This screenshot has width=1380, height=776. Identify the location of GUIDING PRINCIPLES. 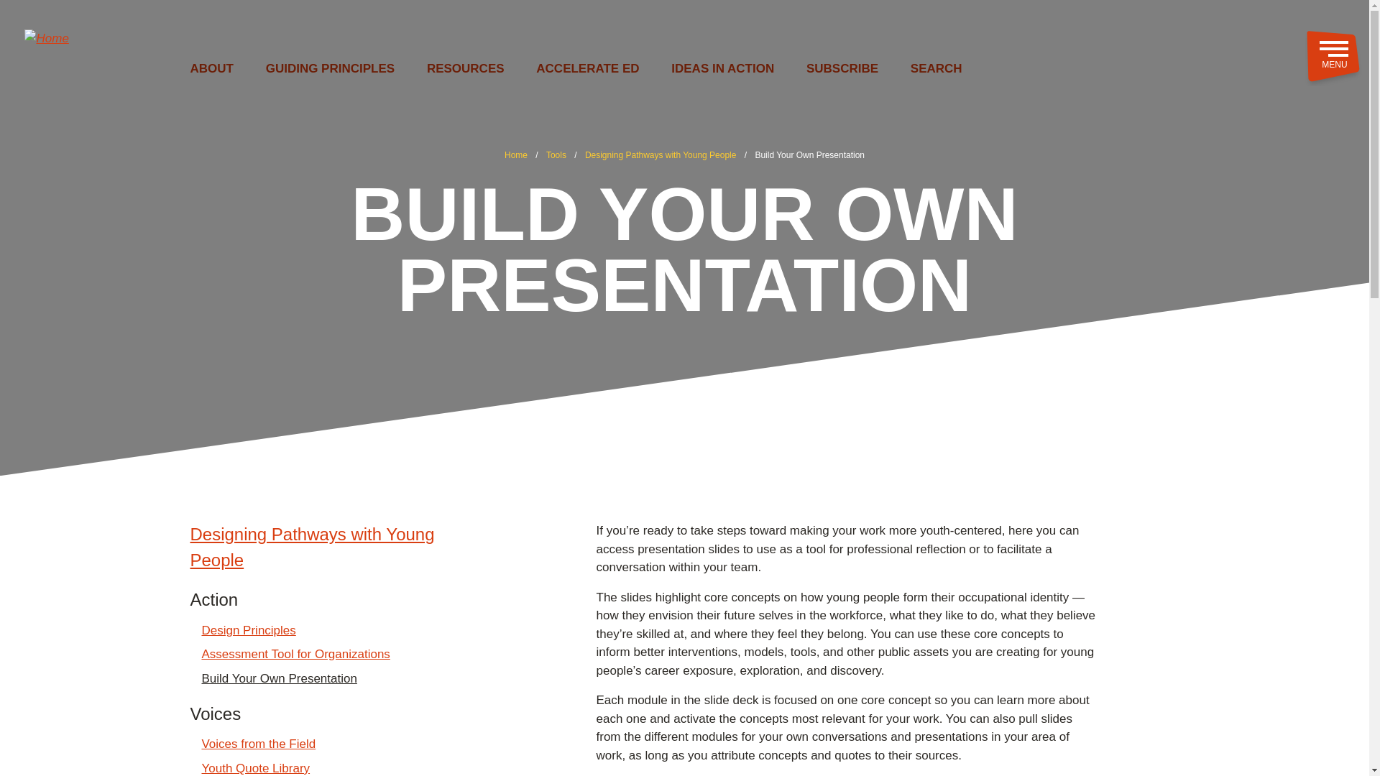
(331, 69).